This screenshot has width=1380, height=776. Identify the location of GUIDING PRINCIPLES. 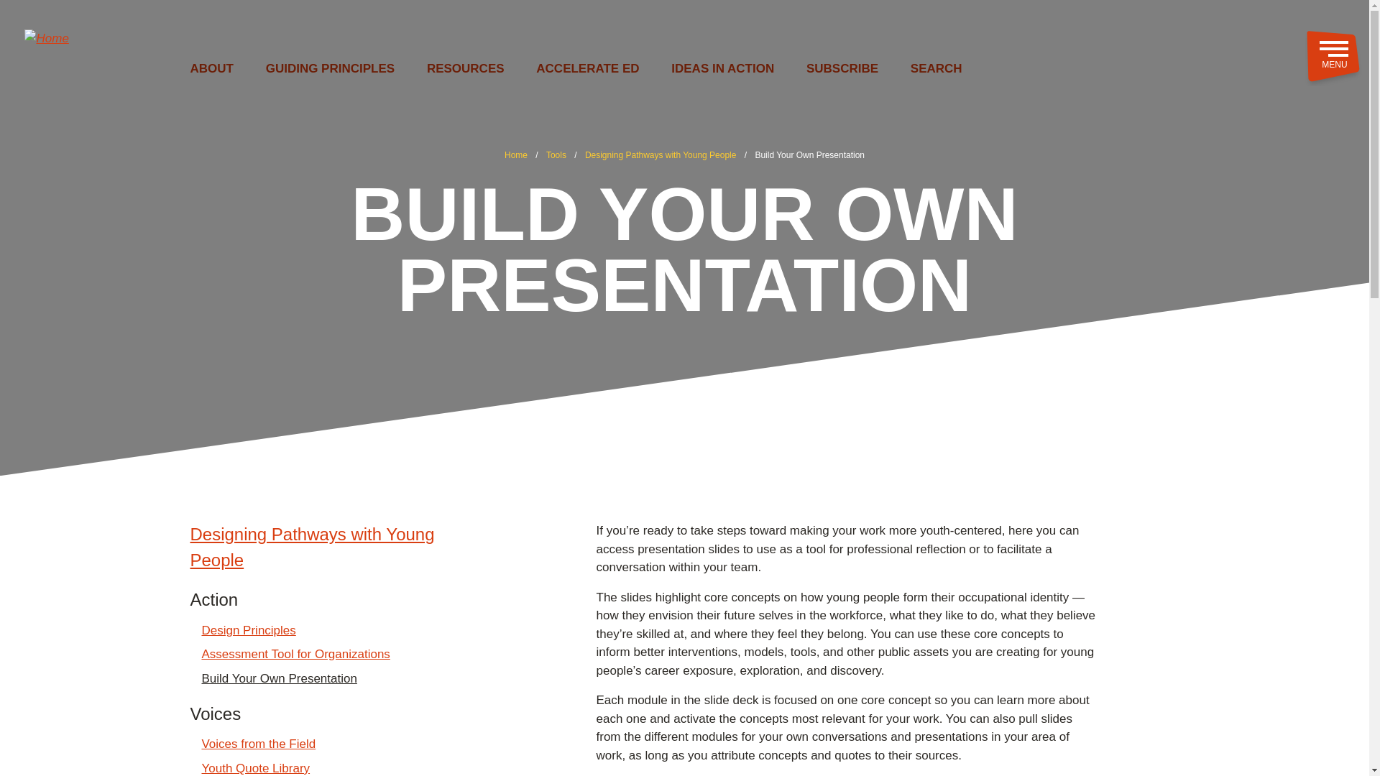
(331, 69).